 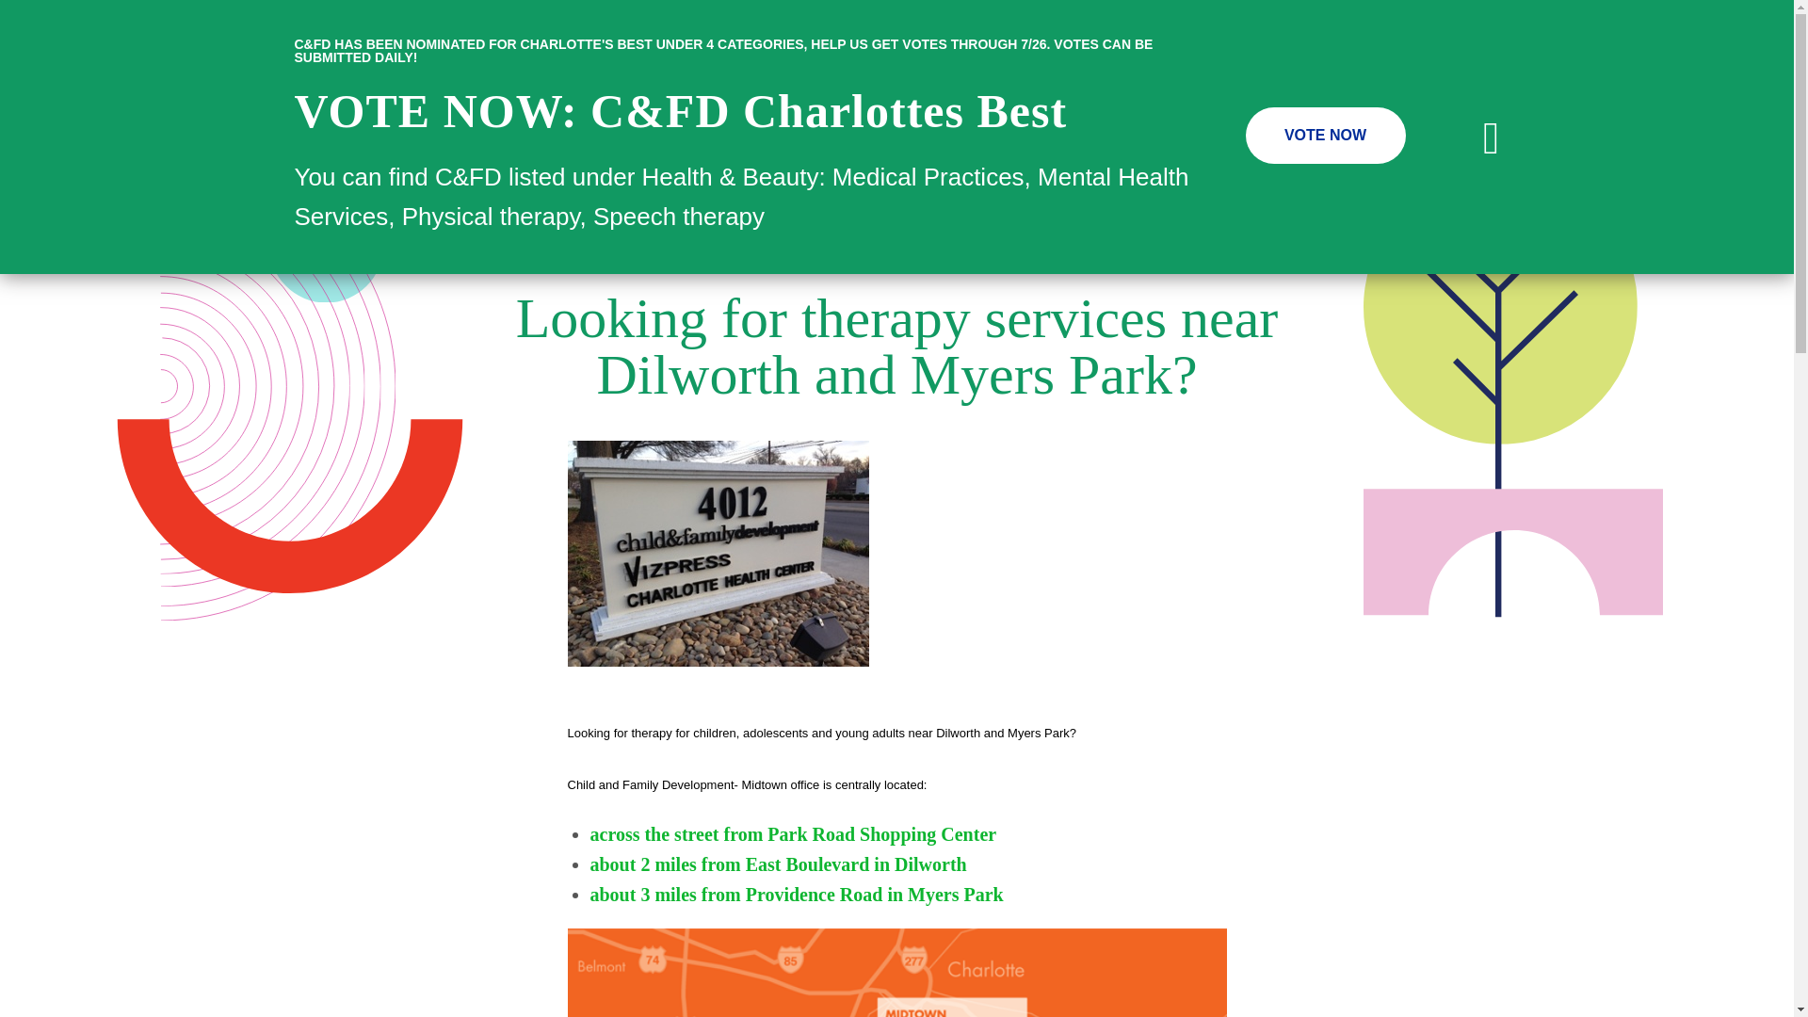 I want to click on Getting Started, so click(x=1203, y=143).